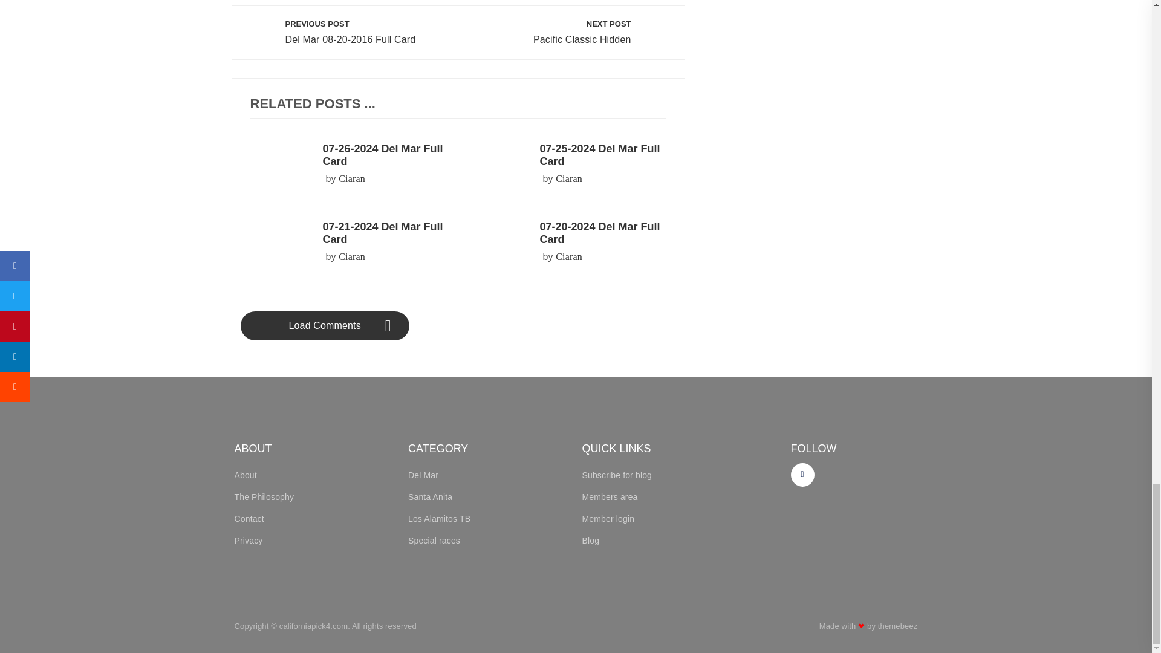  What do you see at coordinates (599, 155) in the screenshot?
I see `07-25-2024 Del Mar Full Card` at bounding box center [599, 155].